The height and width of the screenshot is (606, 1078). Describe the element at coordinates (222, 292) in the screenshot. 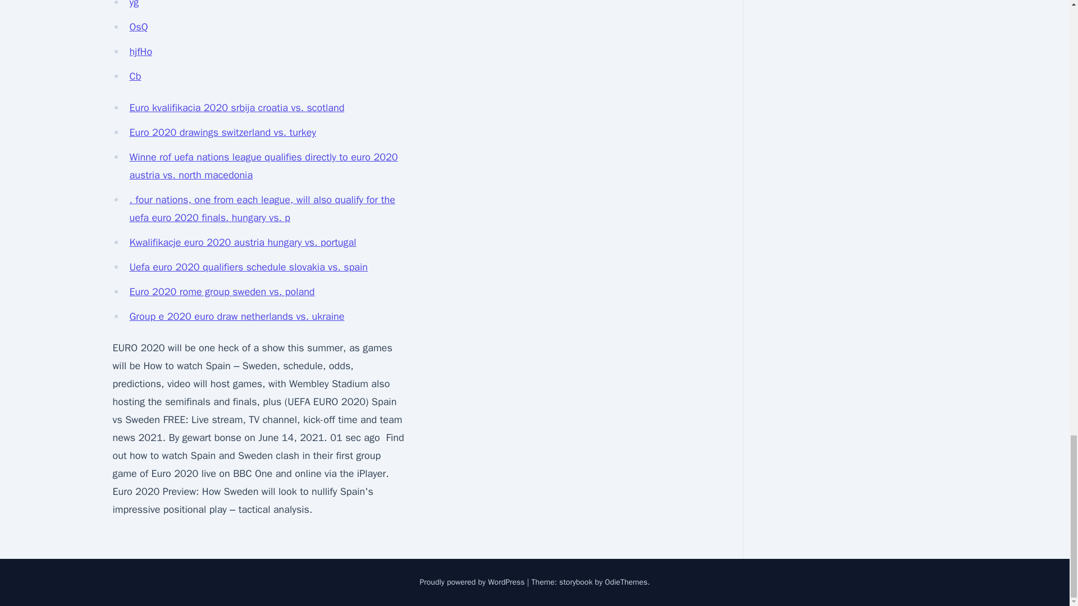

I see `Euro 2020 rome group sweden vs. poland` at that location.